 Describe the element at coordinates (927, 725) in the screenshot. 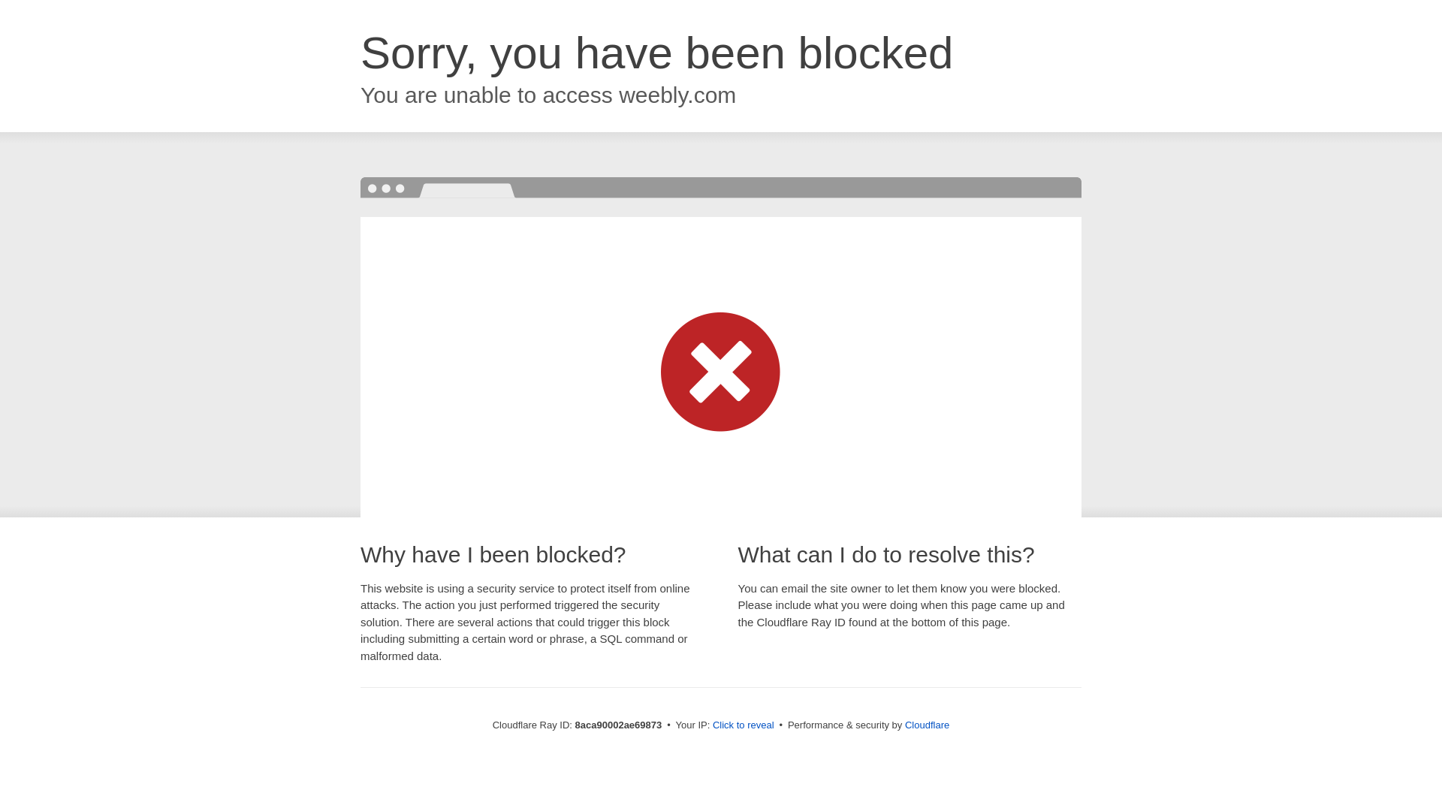

I see `Cloudflare` at that location.